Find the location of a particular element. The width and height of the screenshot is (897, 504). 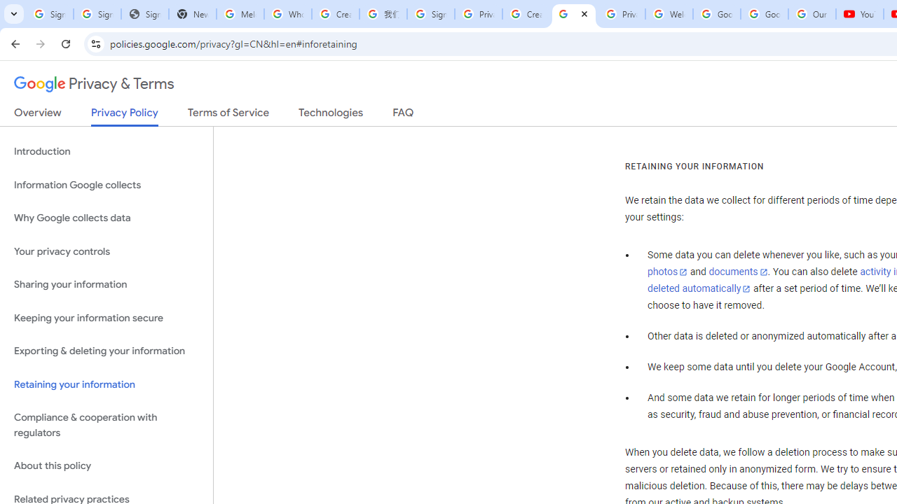

Sign in - Google Accounts is located at coordinates (97, 14).